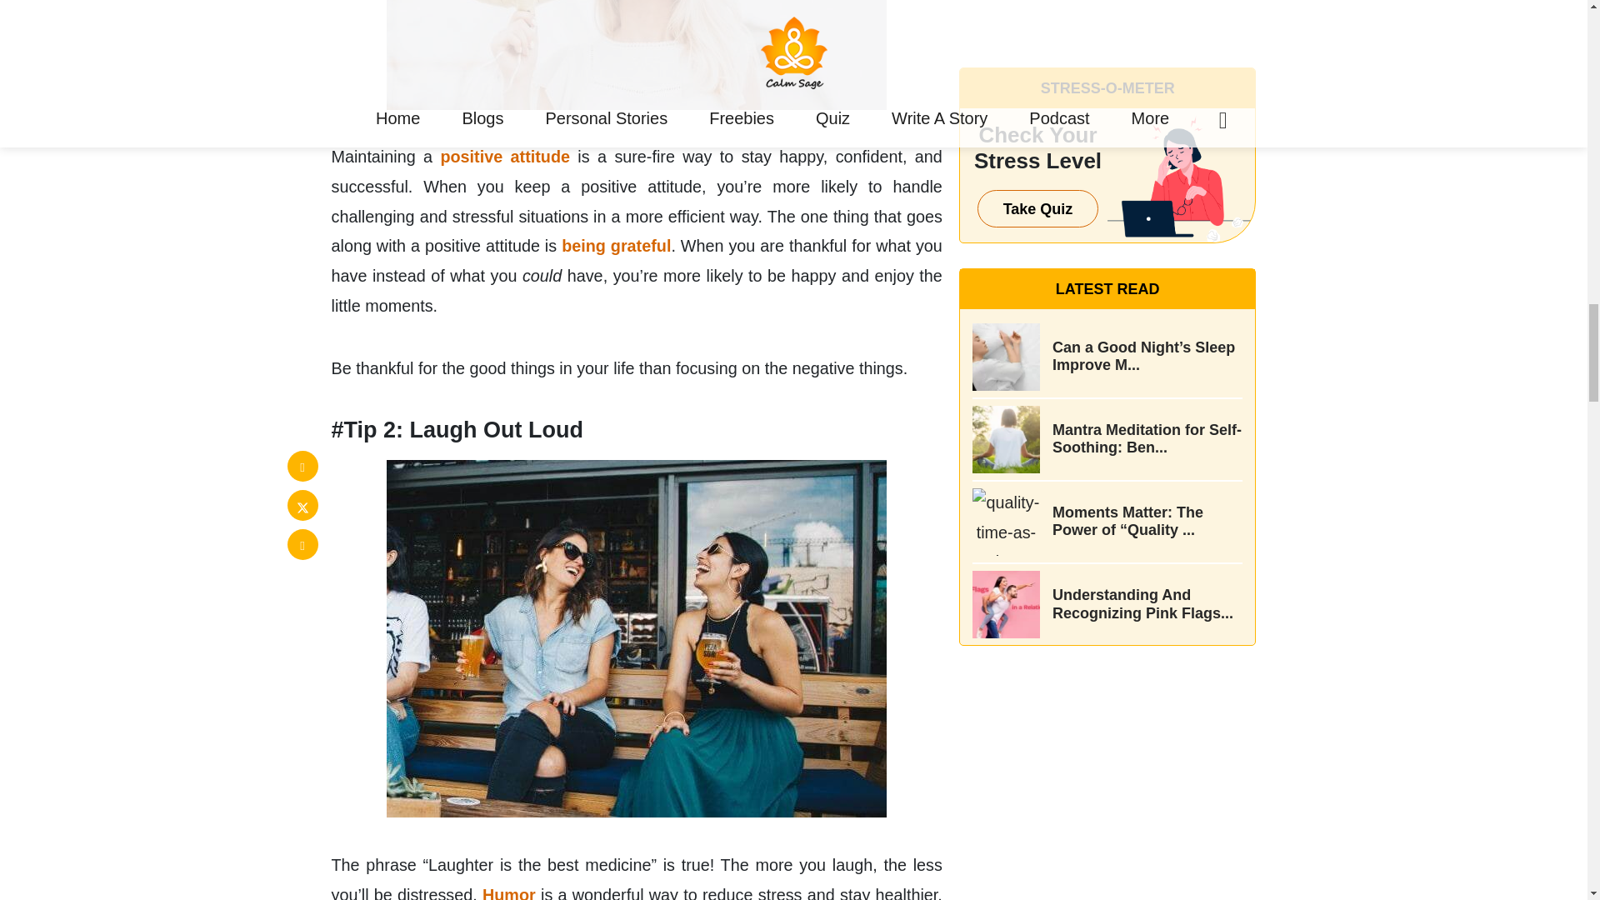 The image size is (1600, 900). I want to click on Humor, so click(509, 892).